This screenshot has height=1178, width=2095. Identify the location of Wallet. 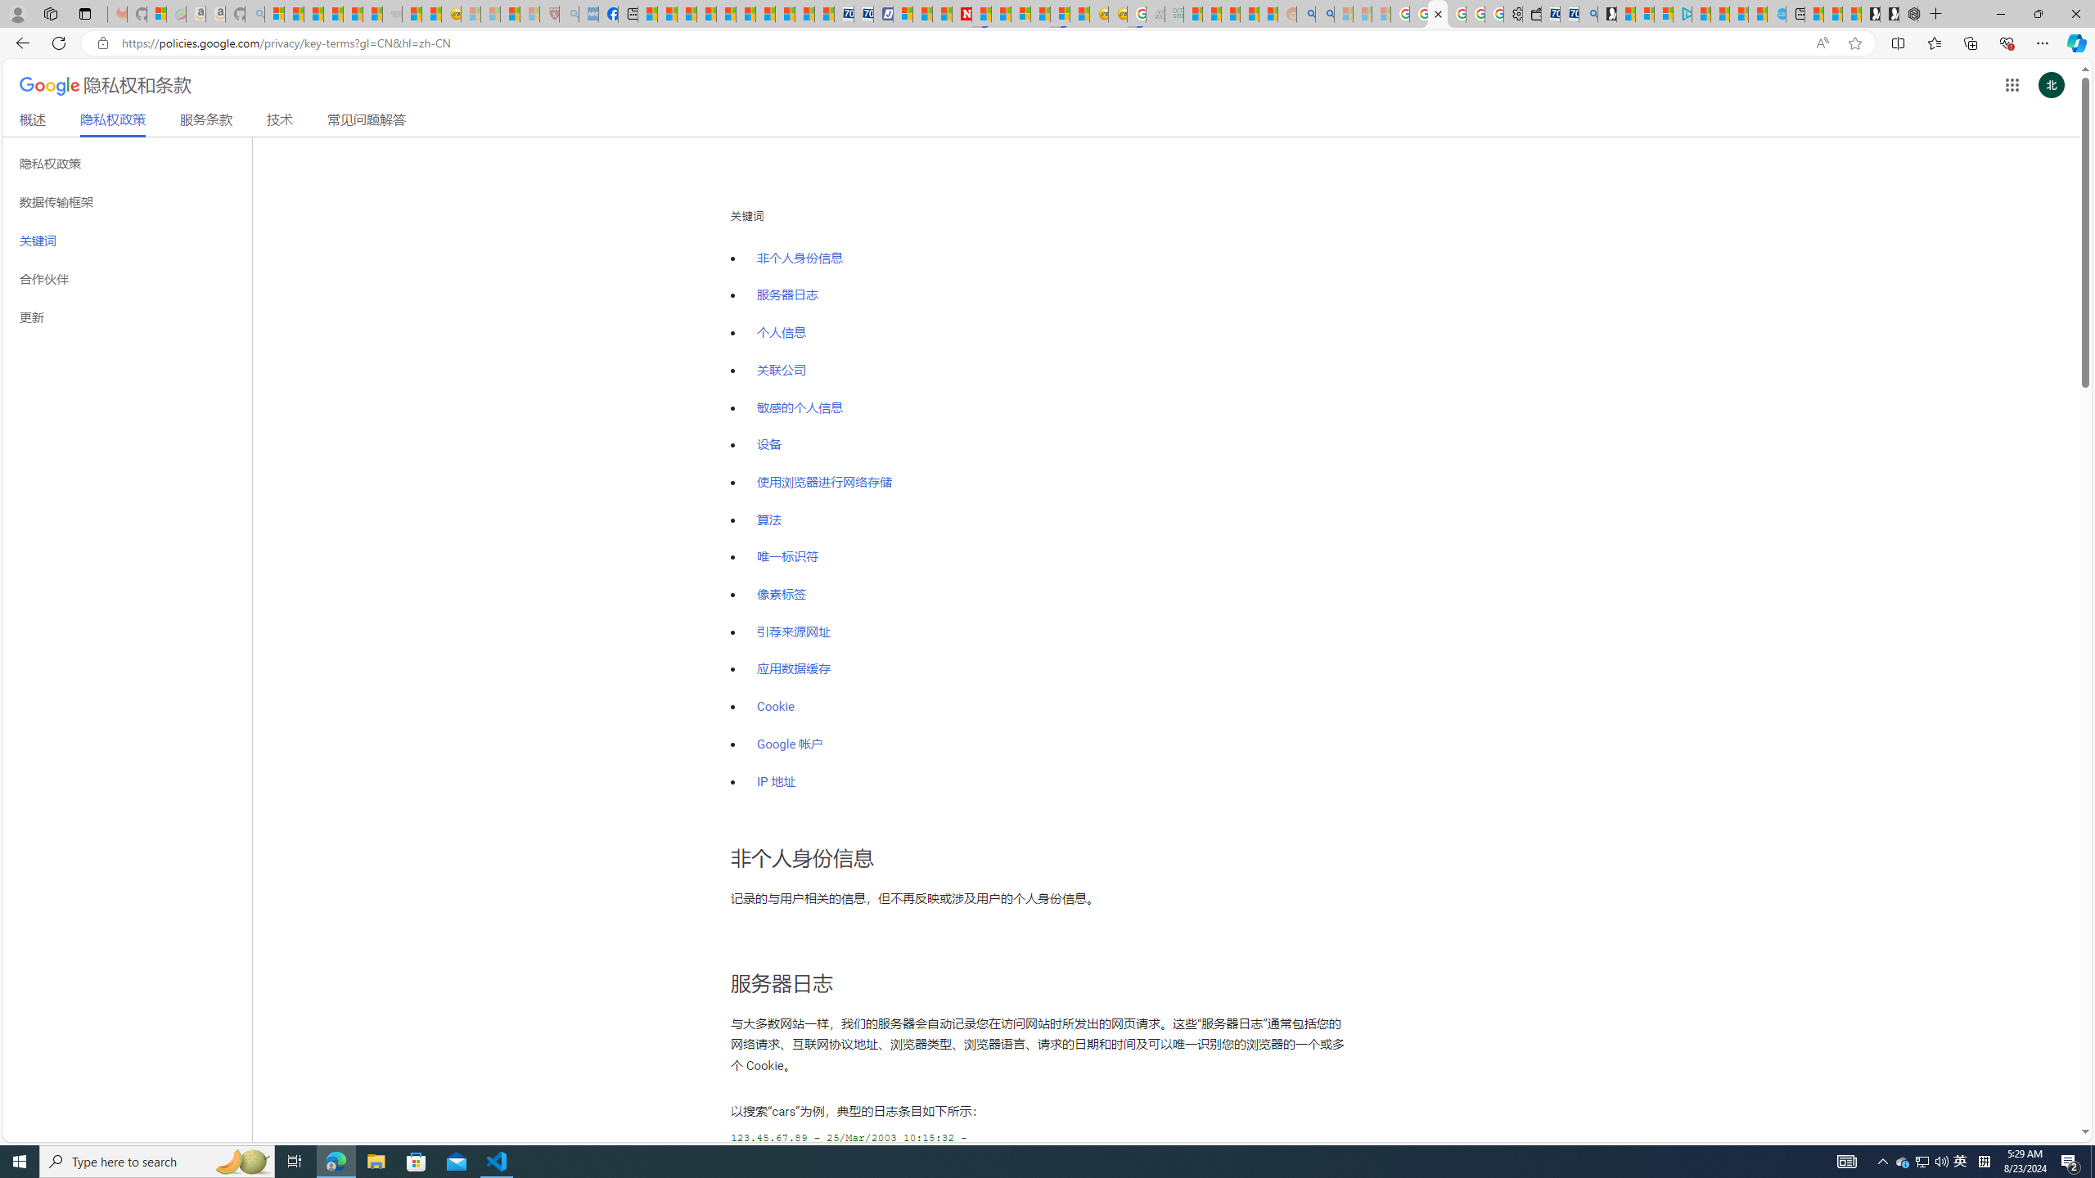
(1530, 14).